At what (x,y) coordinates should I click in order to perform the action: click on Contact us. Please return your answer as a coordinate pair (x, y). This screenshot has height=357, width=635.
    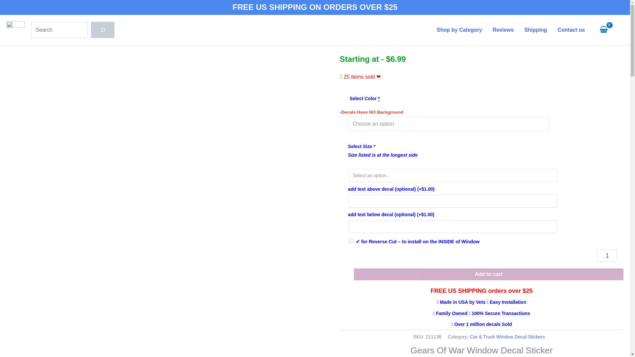
    Looking at the image, I should click on (571, 30).